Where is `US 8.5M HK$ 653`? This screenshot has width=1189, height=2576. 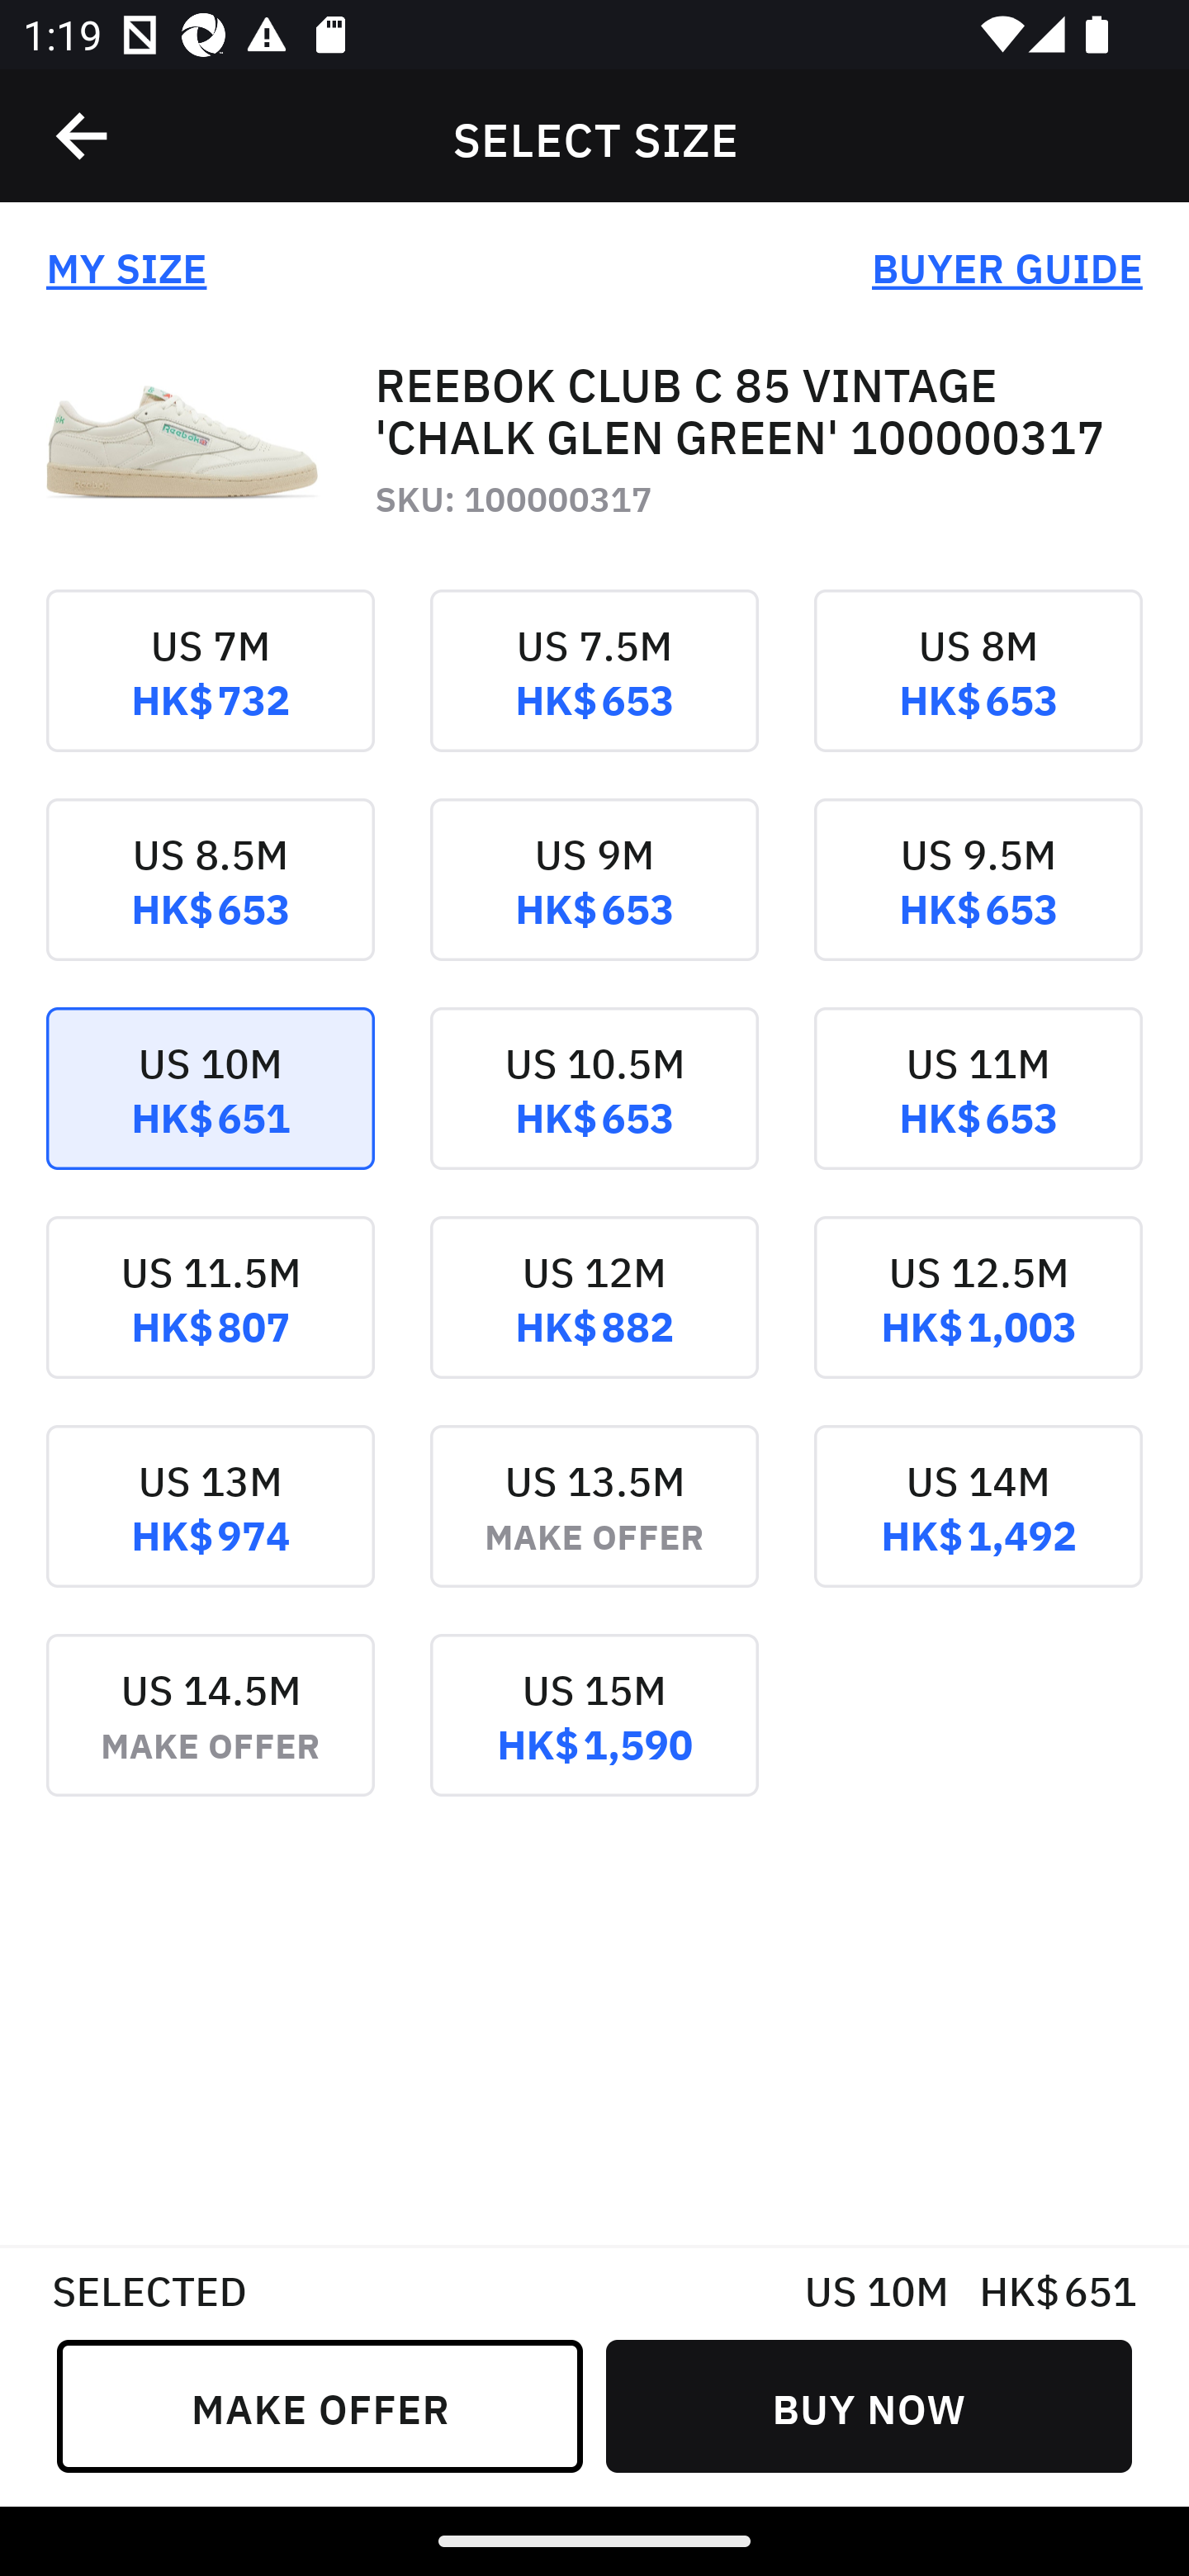
US 8.5M HK$ 653 is located at coordinates (210, 902).